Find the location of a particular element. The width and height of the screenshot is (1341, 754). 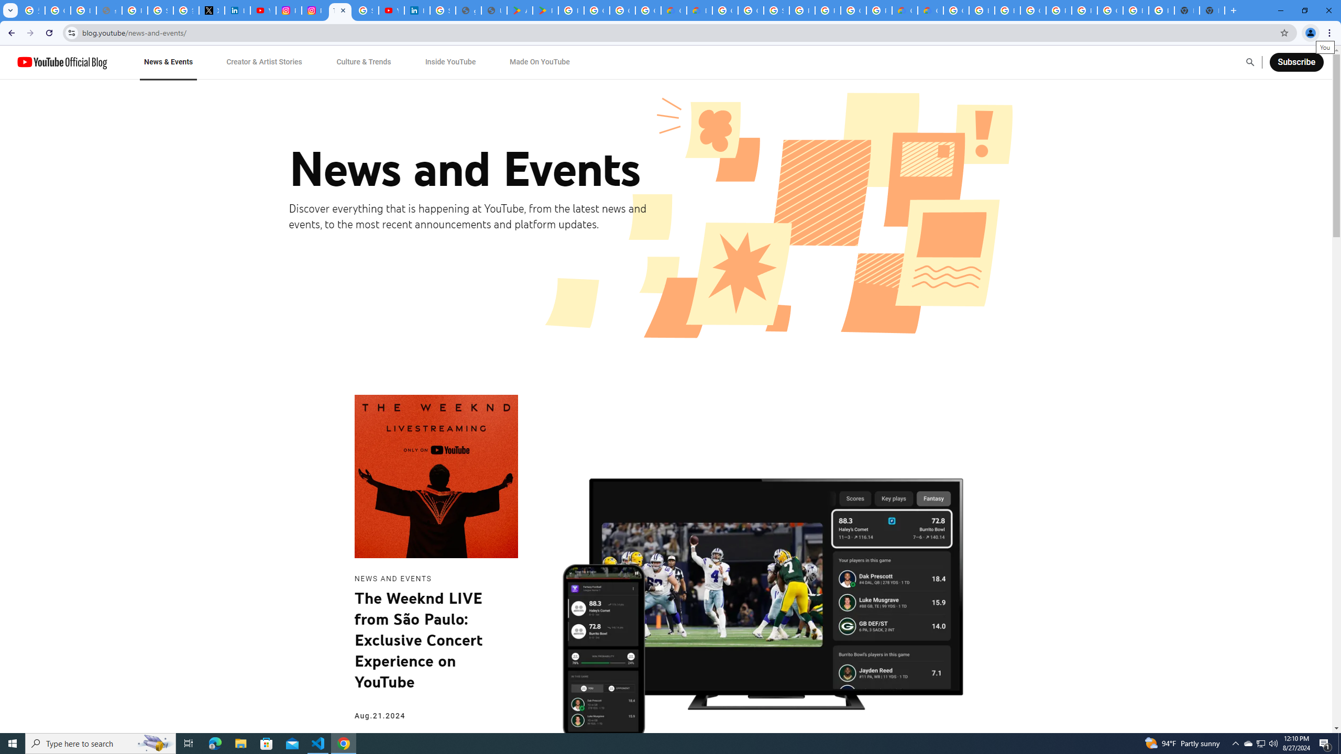

Google Cloud Platform is located at coordinates (1110, 10).